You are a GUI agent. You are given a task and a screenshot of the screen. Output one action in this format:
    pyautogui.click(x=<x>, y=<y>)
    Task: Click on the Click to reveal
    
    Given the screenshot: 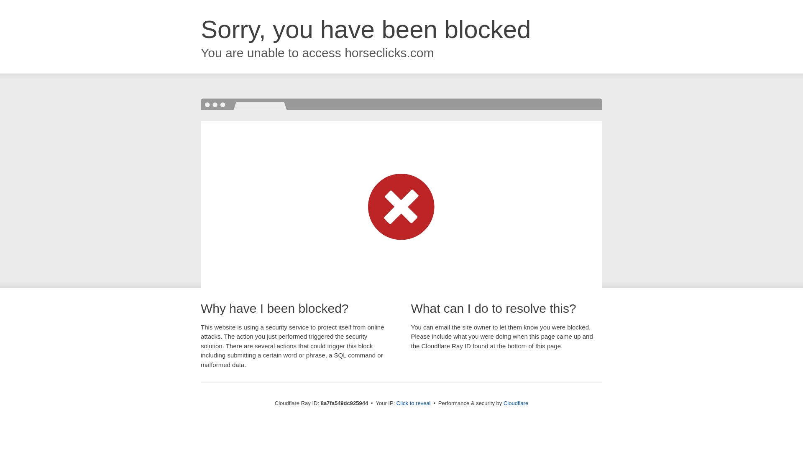 What is the action you would take?
    pyautogui.click(x=413, y=403)
    